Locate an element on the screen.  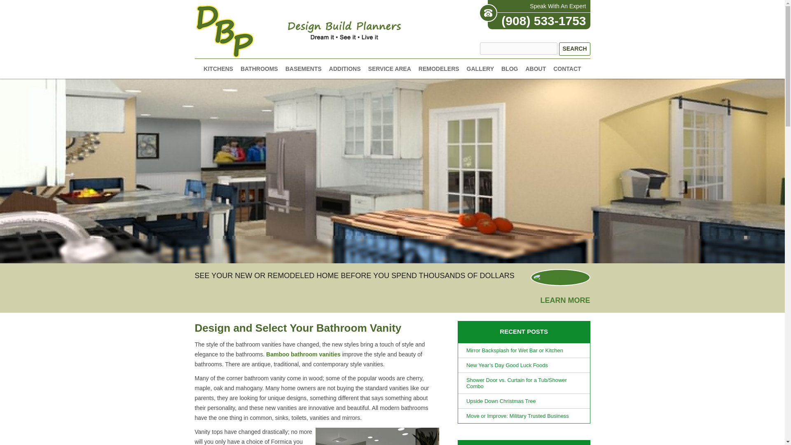
GALLERY is located at coordinates (480, 68).